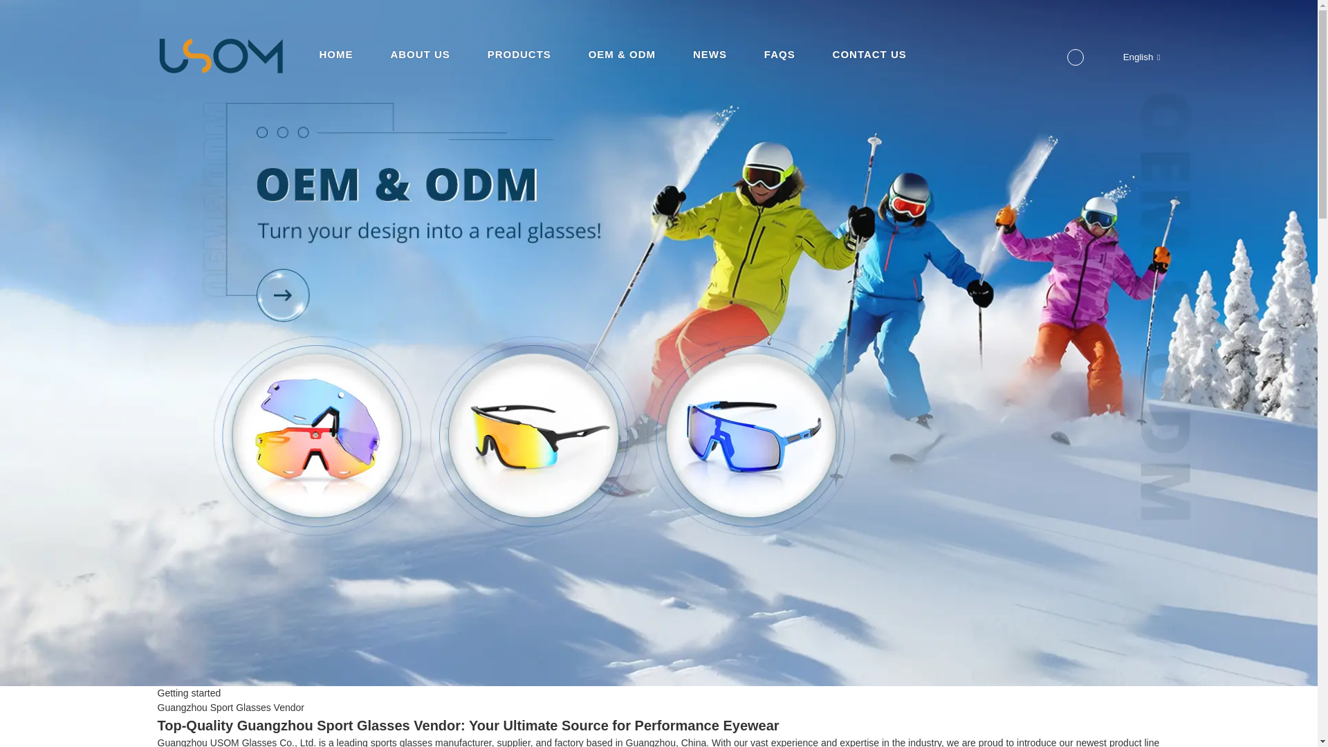  I want to click on Guangzhou Sport Glasses Vendor, so click(231, 708).